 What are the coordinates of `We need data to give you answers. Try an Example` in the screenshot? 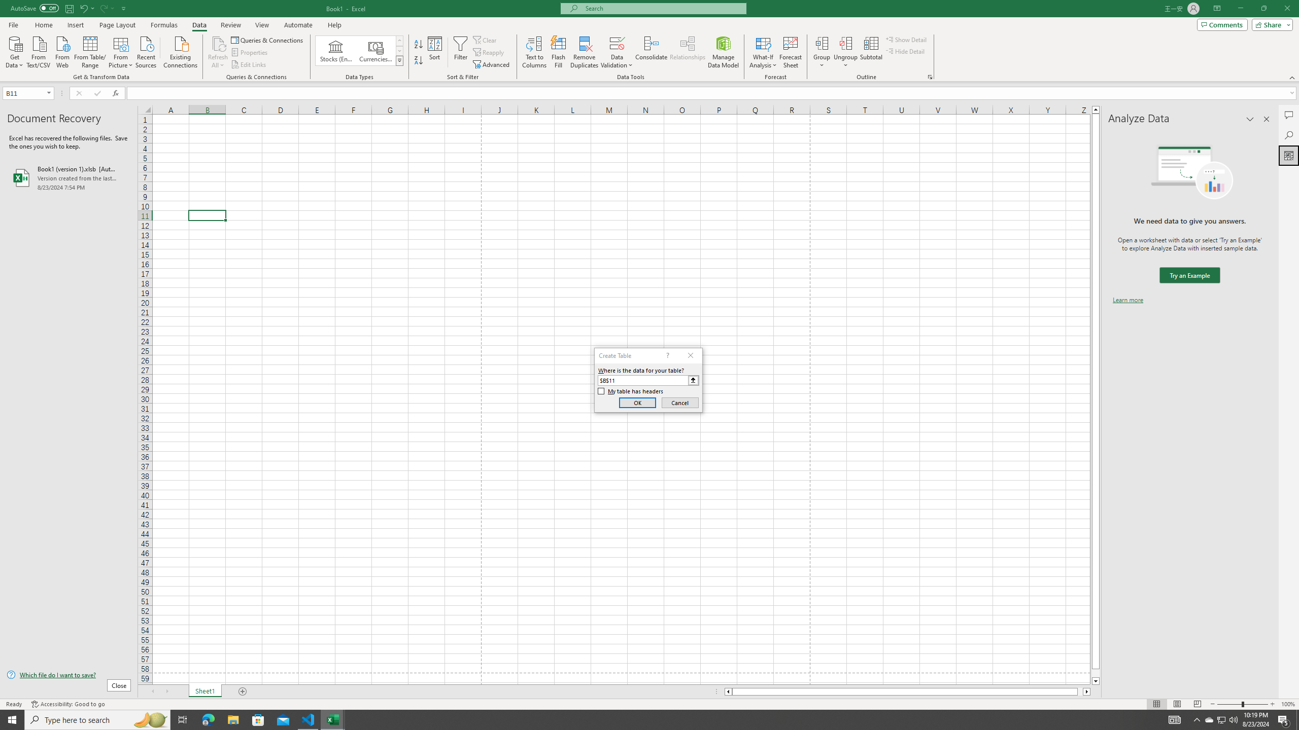 It's located at (1189, 276).